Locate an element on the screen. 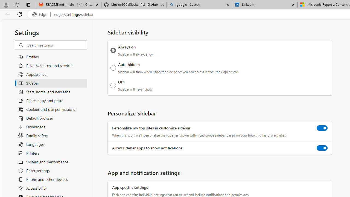 The width and height of the screenshot is (350, 197). Edge is located at coordinates (41, 15).